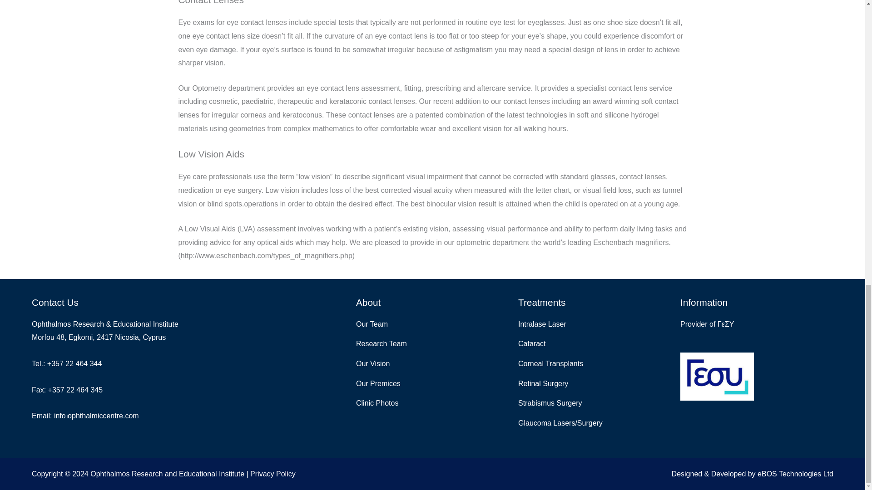  What do you see at coordinates (432, 324) in the screenshot?
I see `Our Team` at bounding box center [432, 324].